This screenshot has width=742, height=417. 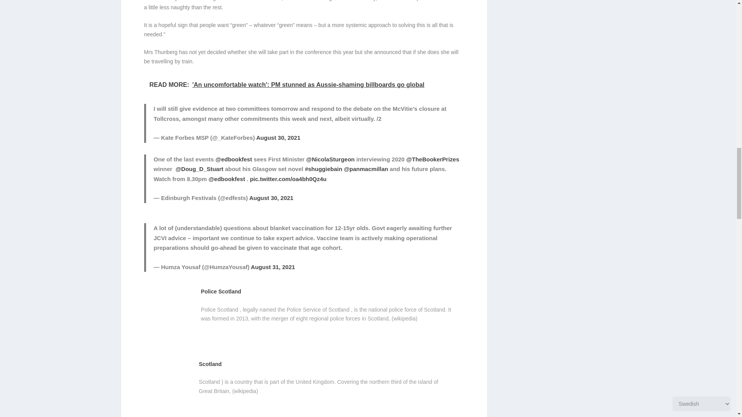 I want to click on August 31, 2021, so click(x=272, y=266).